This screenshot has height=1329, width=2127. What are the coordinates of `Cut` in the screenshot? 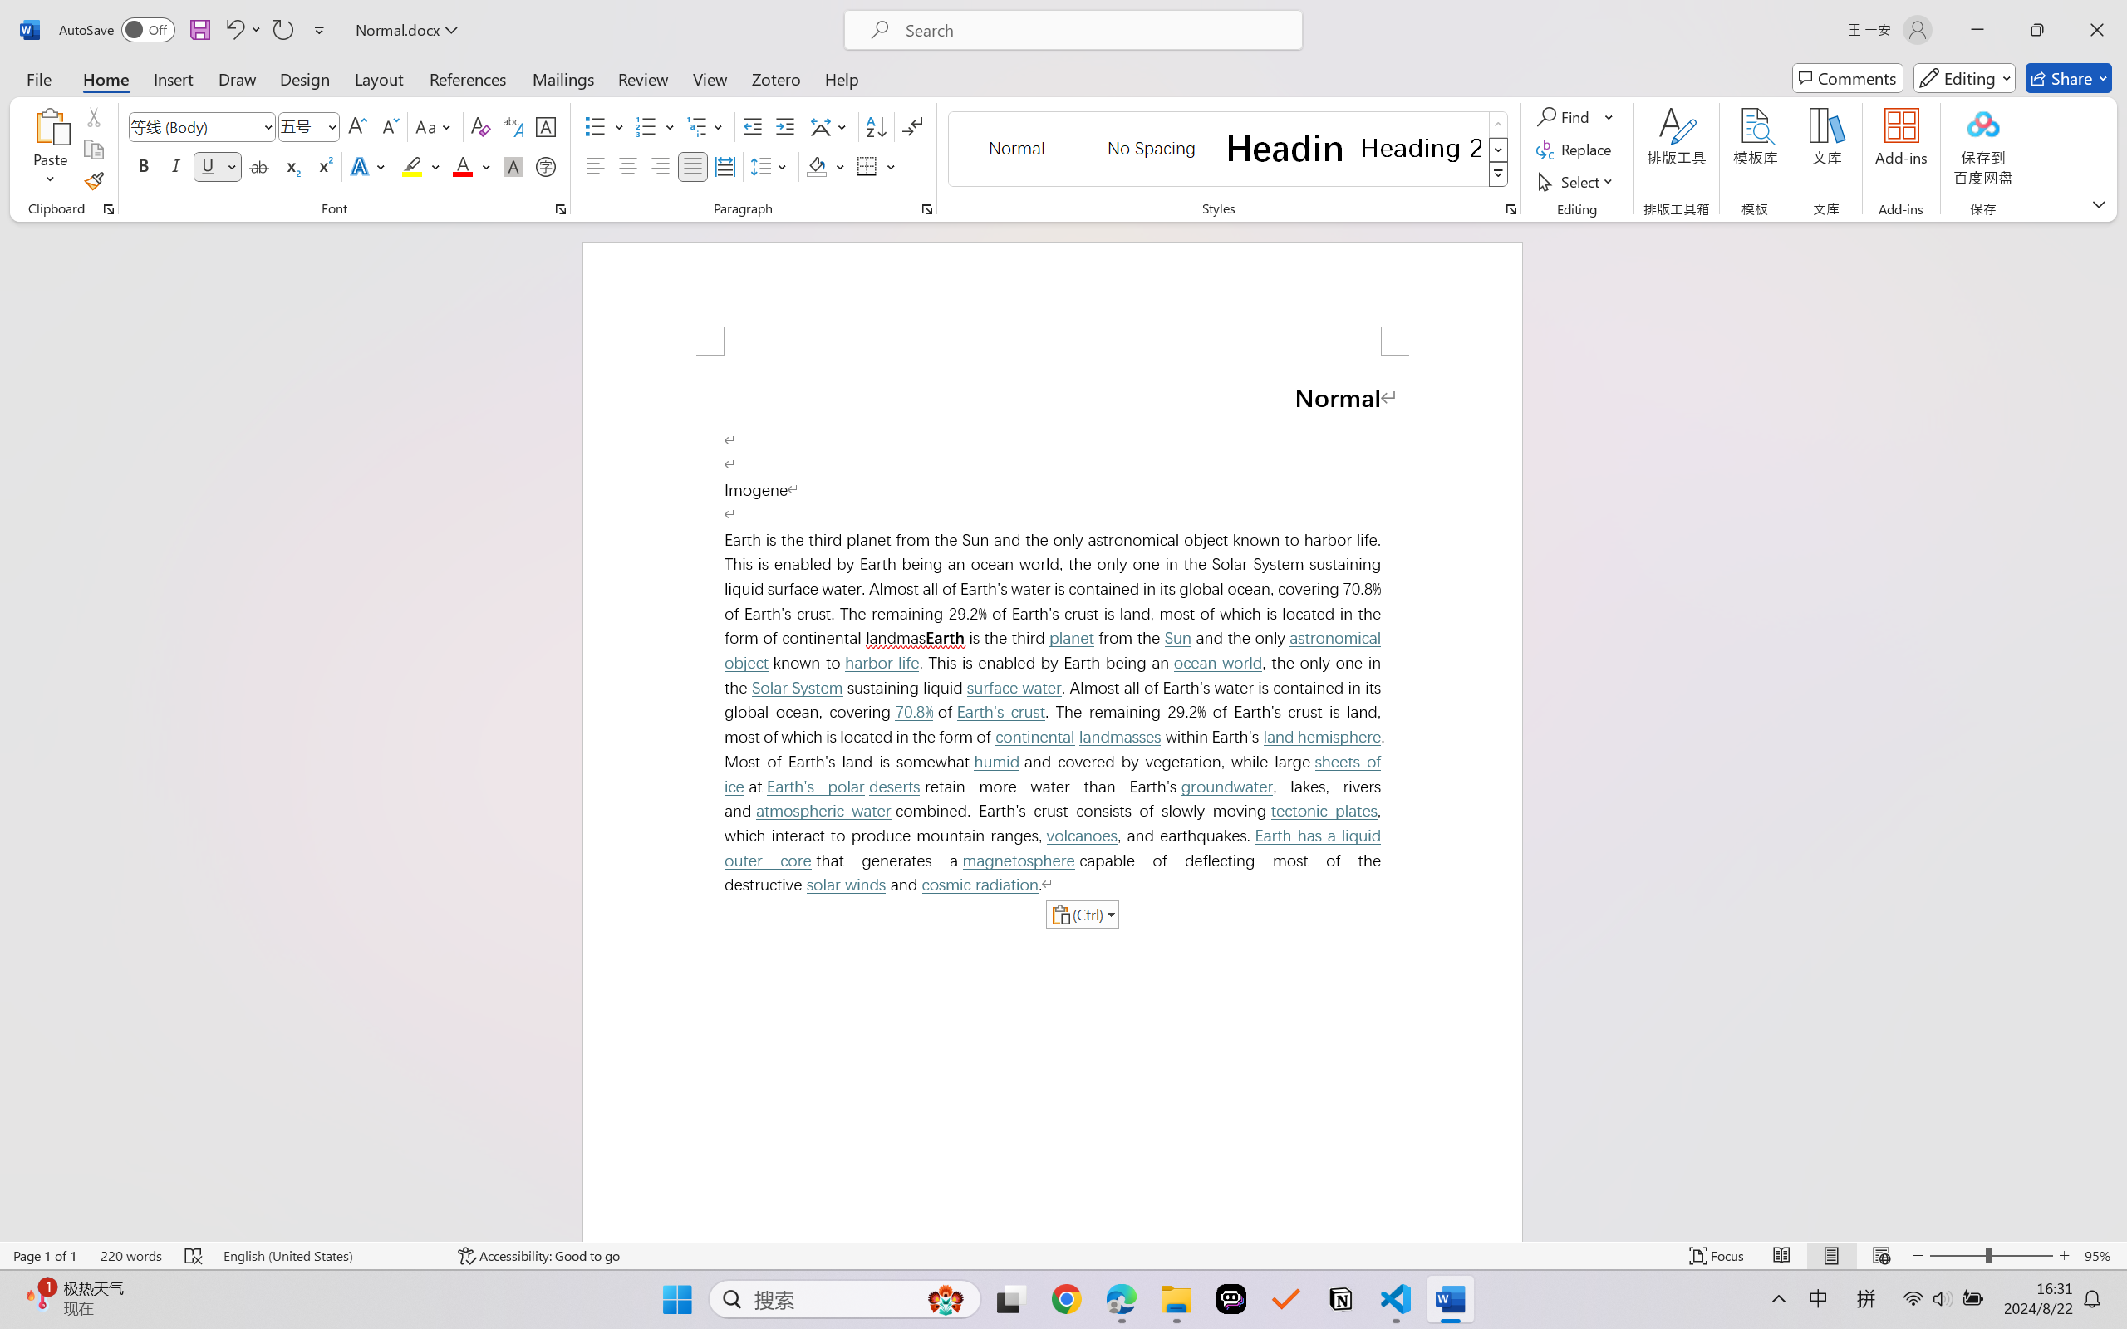 It's located at (93, 116).